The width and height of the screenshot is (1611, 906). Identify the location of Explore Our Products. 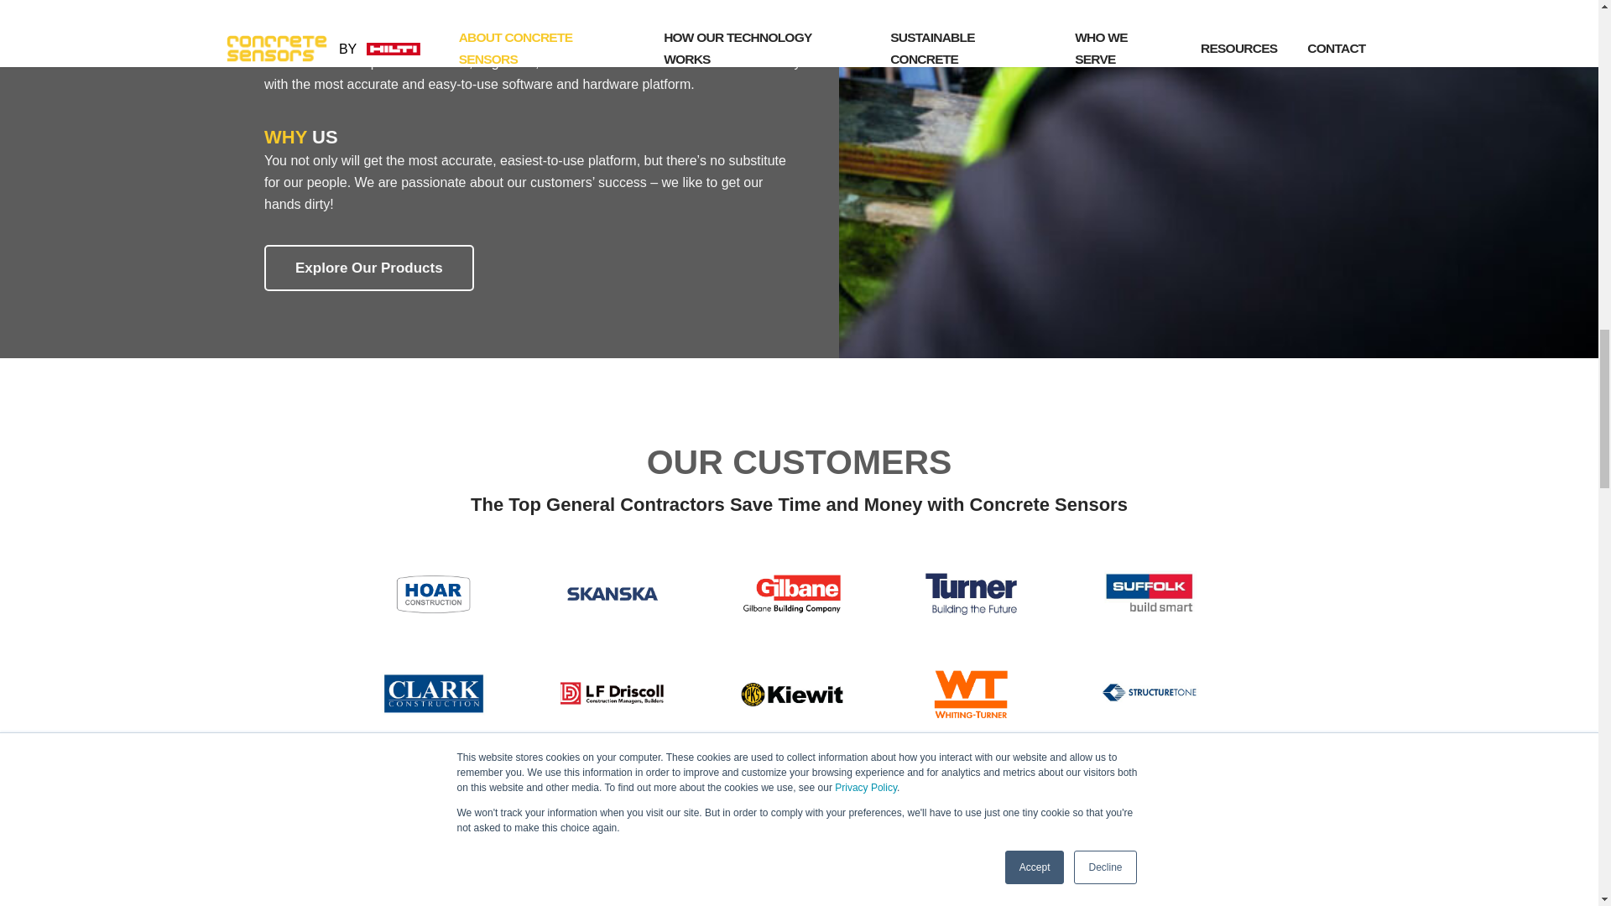
(368, 267).